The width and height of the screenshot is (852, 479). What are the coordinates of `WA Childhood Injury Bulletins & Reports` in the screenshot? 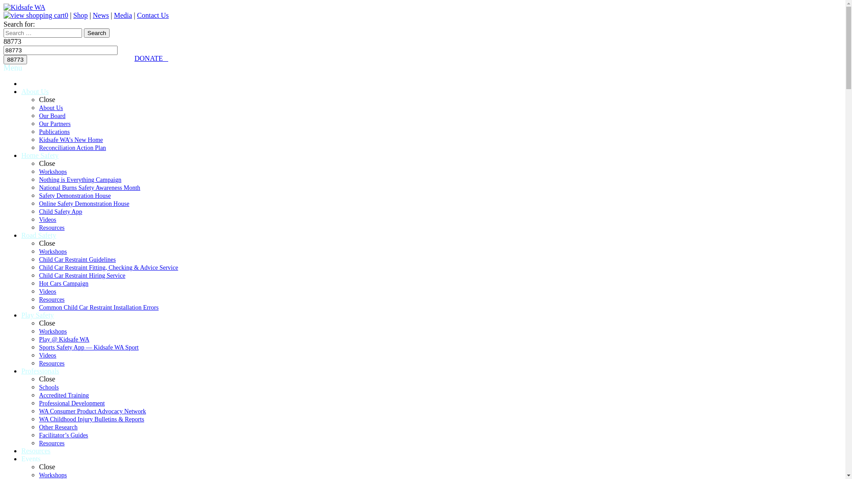 It's located at (91, 420).